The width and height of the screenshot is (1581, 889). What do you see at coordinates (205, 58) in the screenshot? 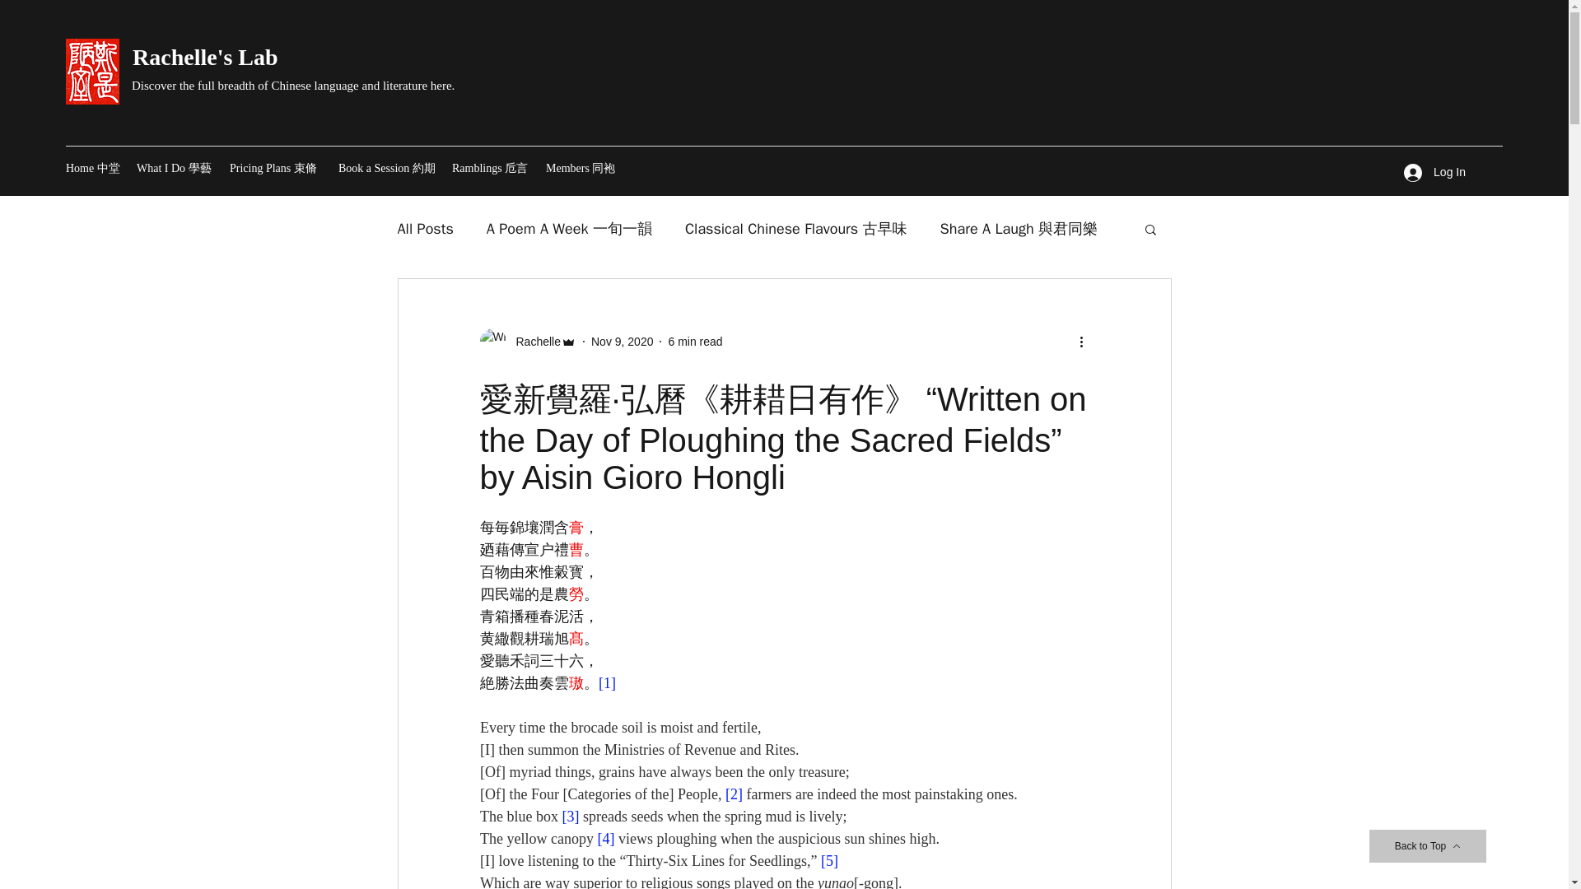
I see `Rachelle's Lab` at bounding box center [205, 58].